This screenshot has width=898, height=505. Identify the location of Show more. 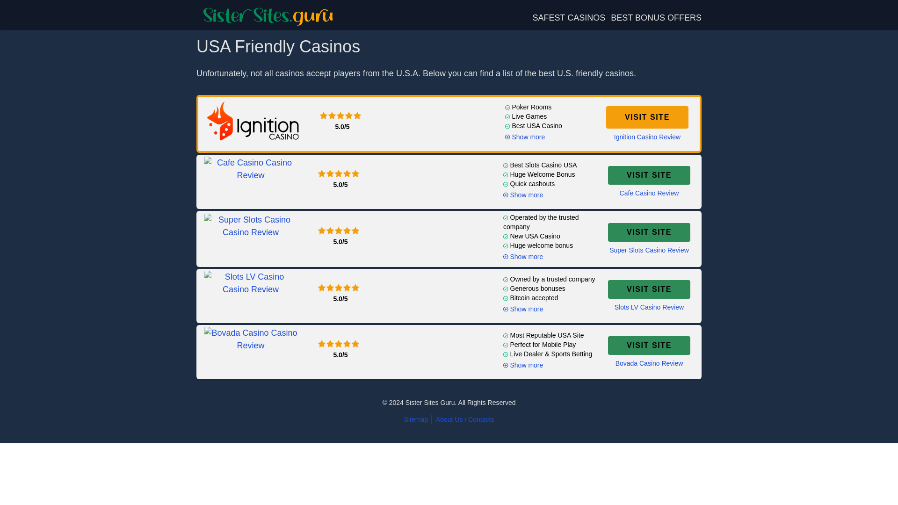
(523, 195).